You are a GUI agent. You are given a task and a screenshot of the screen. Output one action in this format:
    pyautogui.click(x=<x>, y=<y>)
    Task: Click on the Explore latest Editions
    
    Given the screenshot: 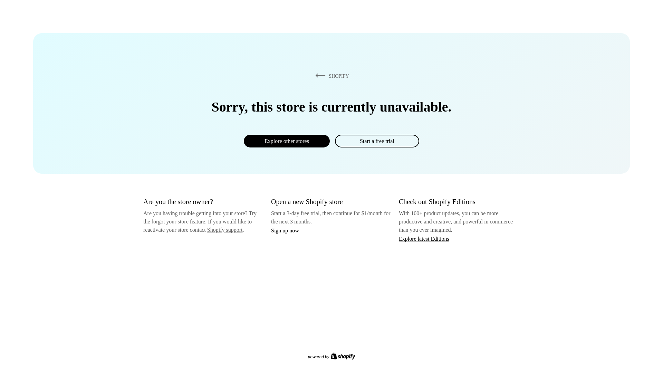 What is the action you would take?
    pyautogui.click(x=424, y=238)
    